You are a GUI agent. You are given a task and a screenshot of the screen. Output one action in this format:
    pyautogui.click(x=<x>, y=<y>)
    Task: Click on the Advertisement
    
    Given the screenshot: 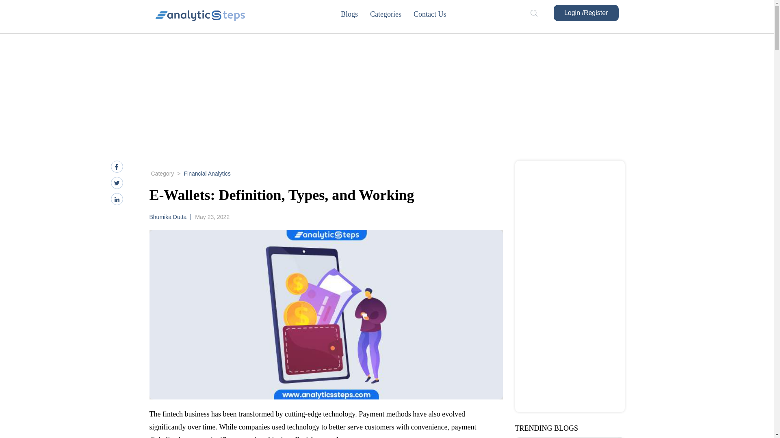 What is the action you would take?
    pyautogui.click(x=570, y=286)
    